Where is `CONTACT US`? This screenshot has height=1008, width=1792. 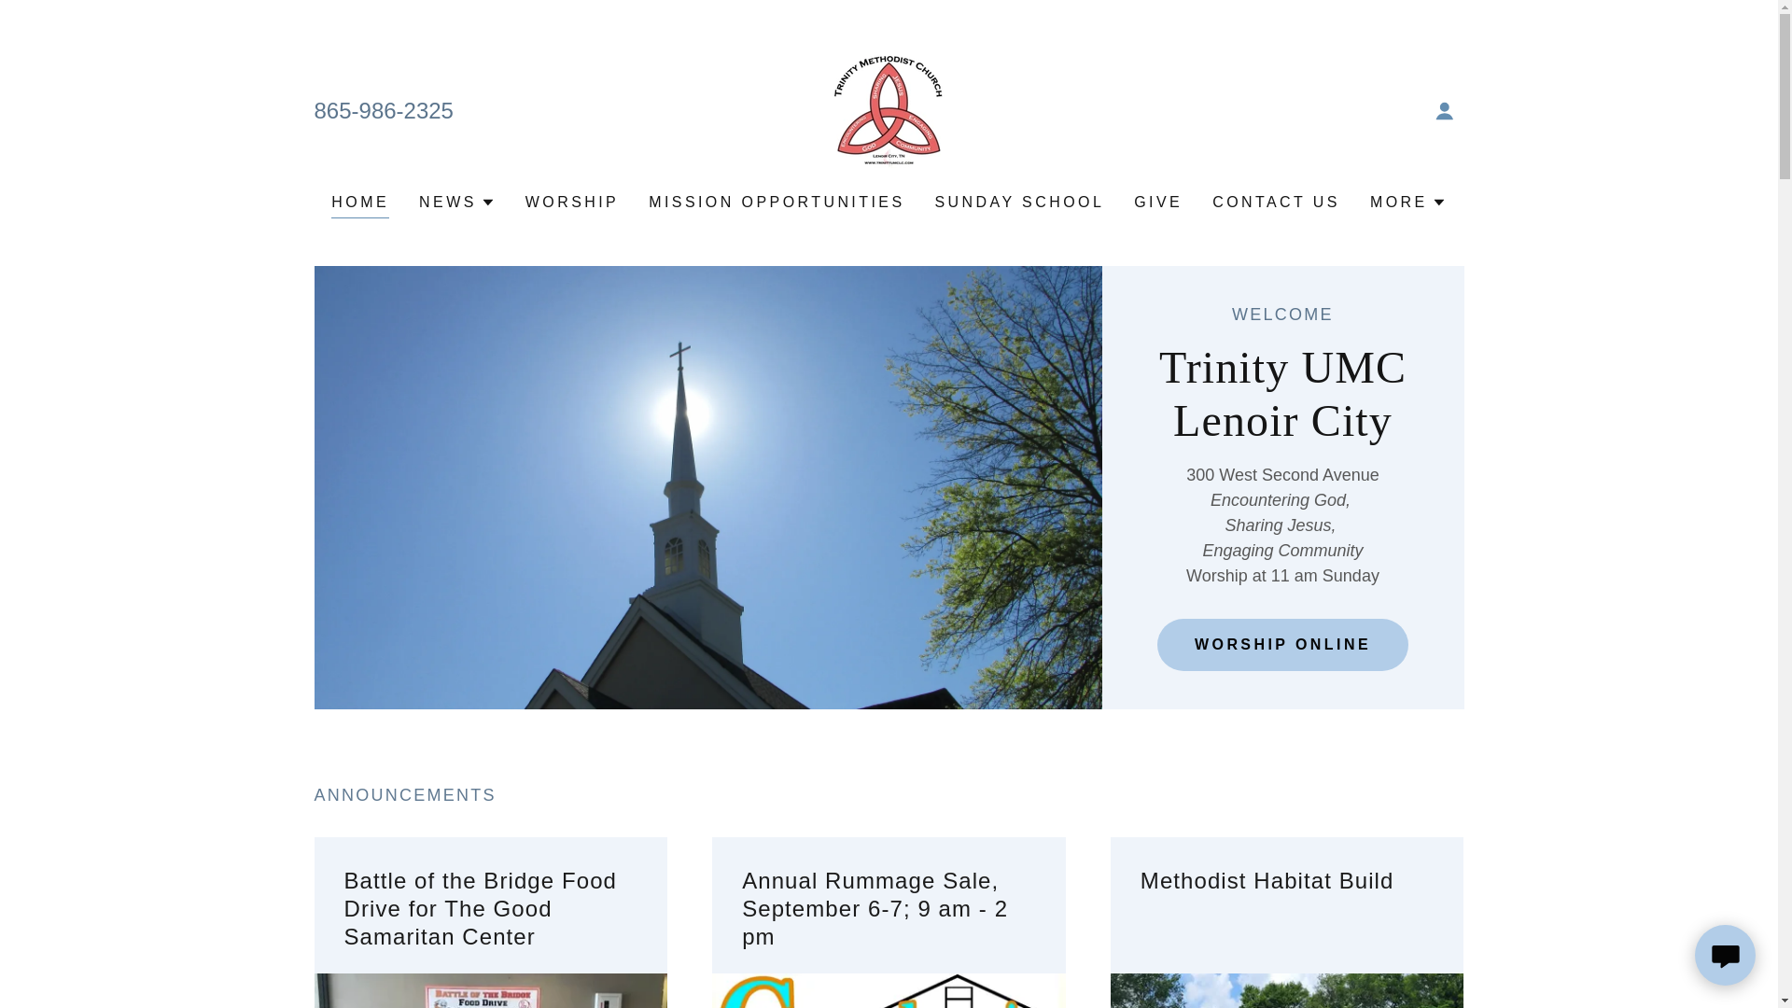 CONTACT US is located at coordinates (1275, 202).